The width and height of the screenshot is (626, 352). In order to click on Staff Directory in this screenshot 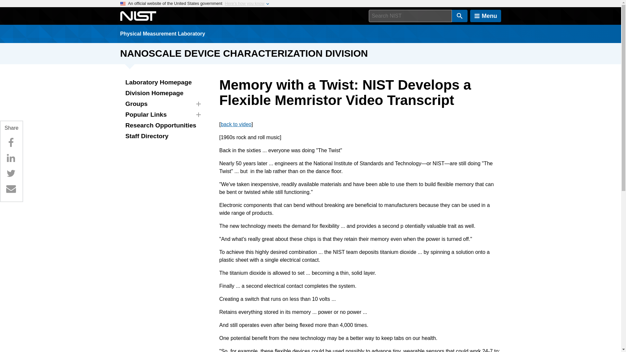, I will do `click(162, 136)`.